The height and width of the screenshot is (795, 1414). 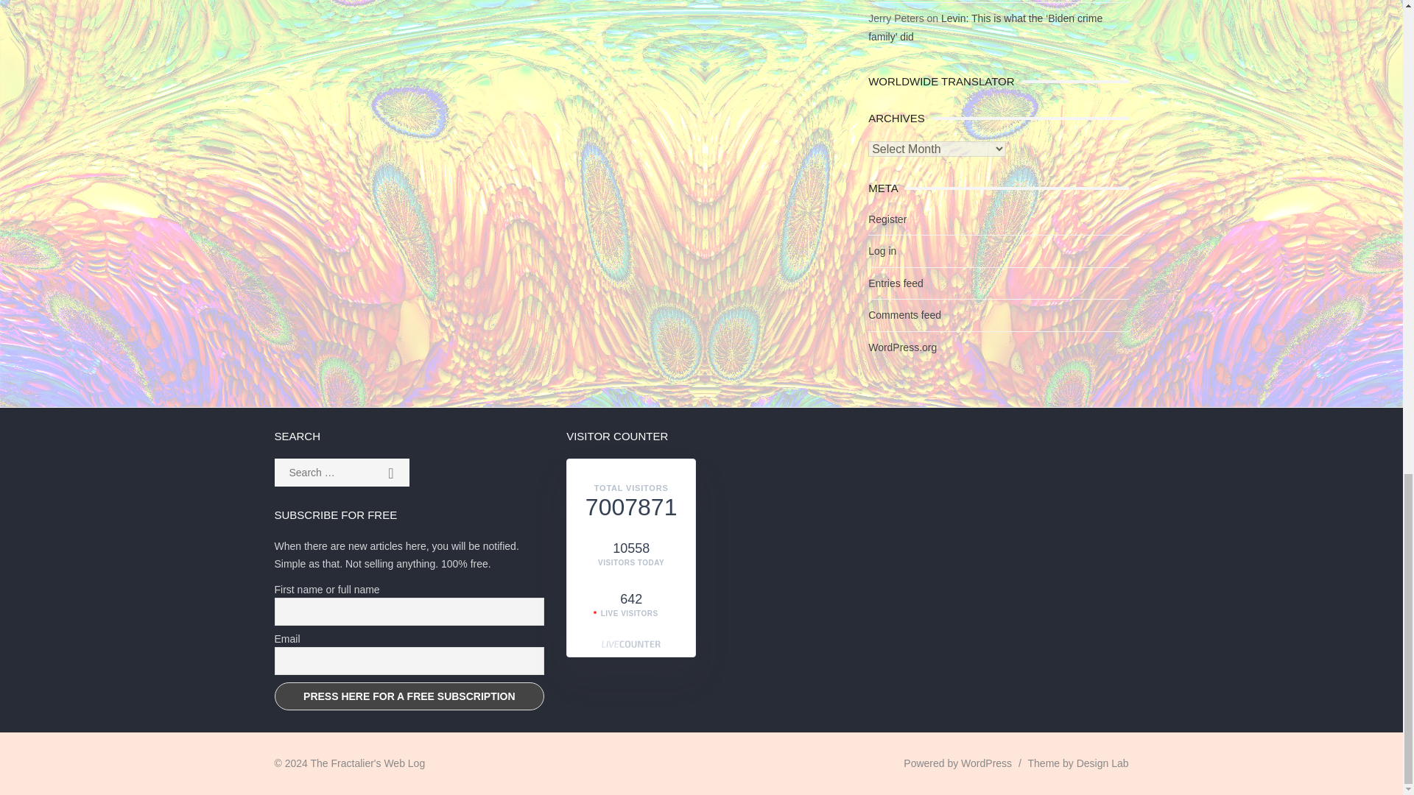 I want to click on Press Here For A Free Subscription, so click(x=409, y=696).